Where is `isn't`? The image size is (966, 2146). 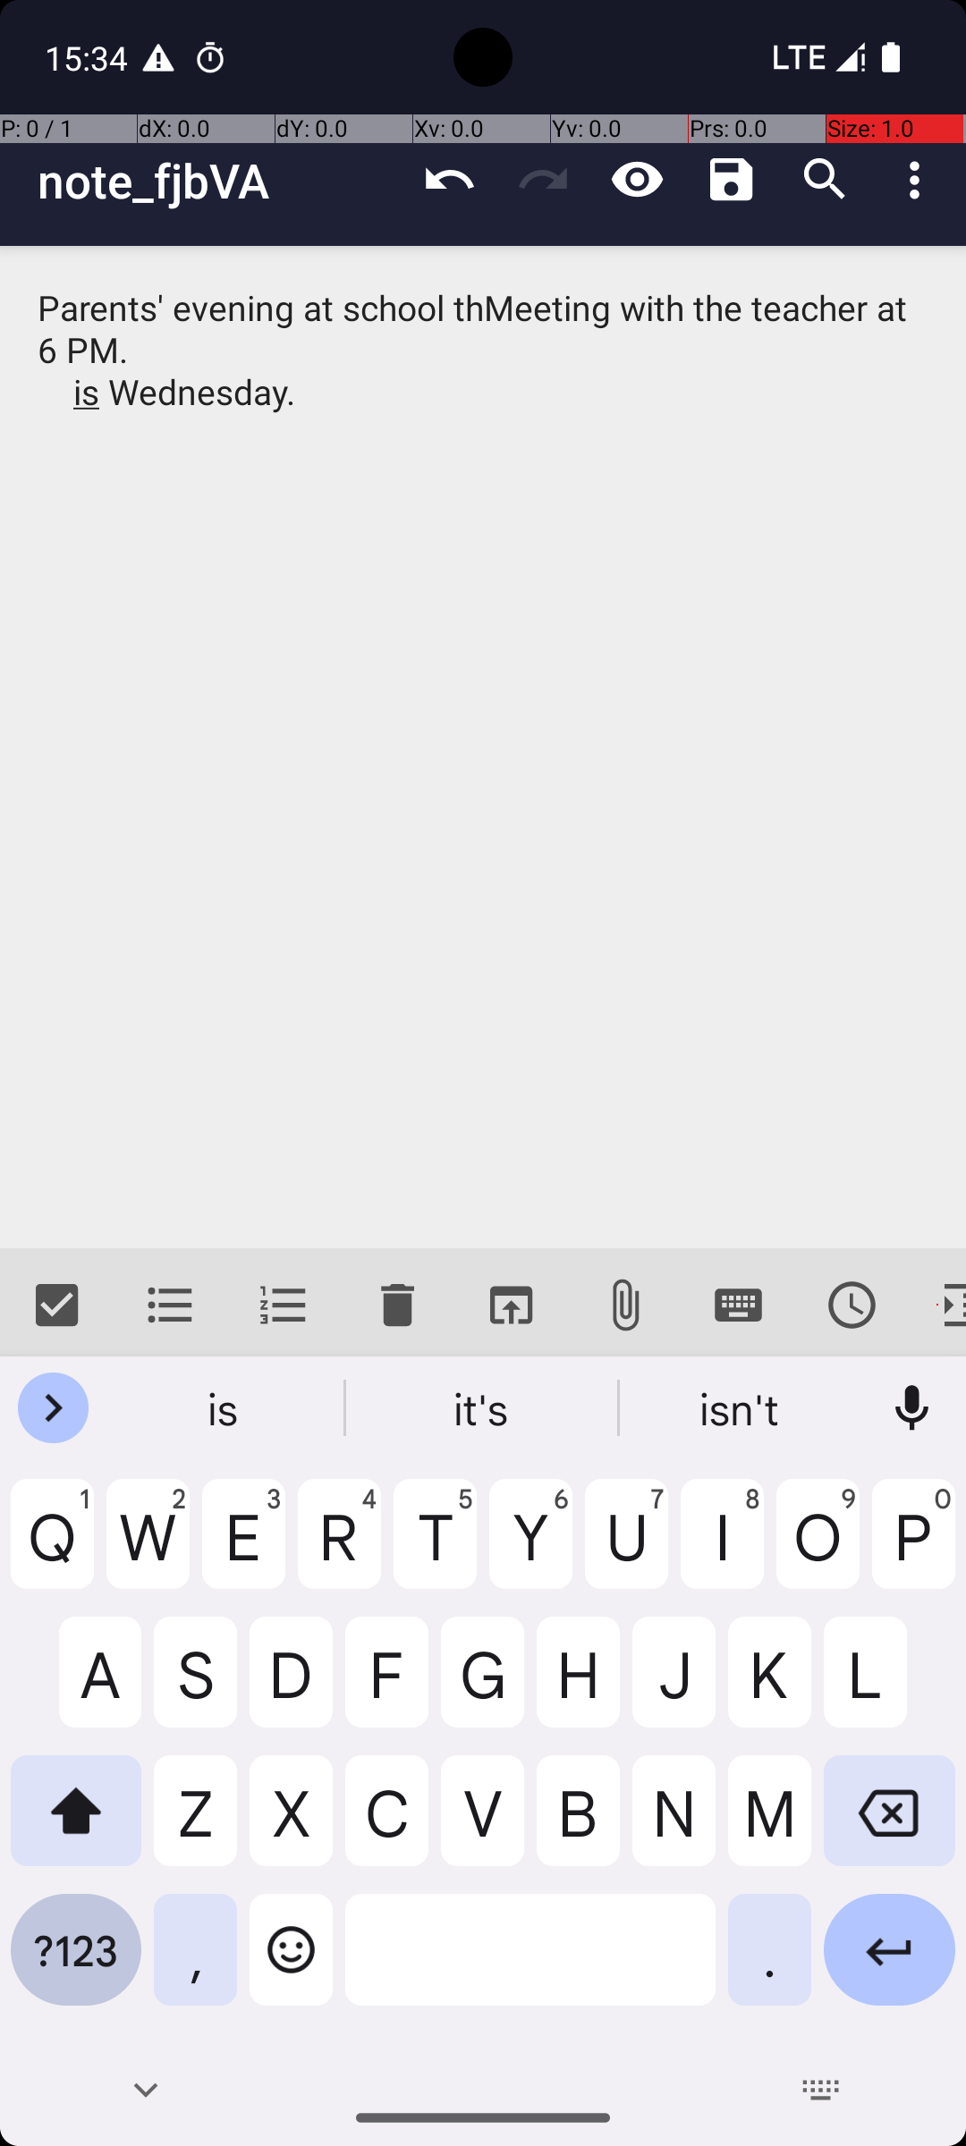
isn't is located at coordinates (741, 1408).